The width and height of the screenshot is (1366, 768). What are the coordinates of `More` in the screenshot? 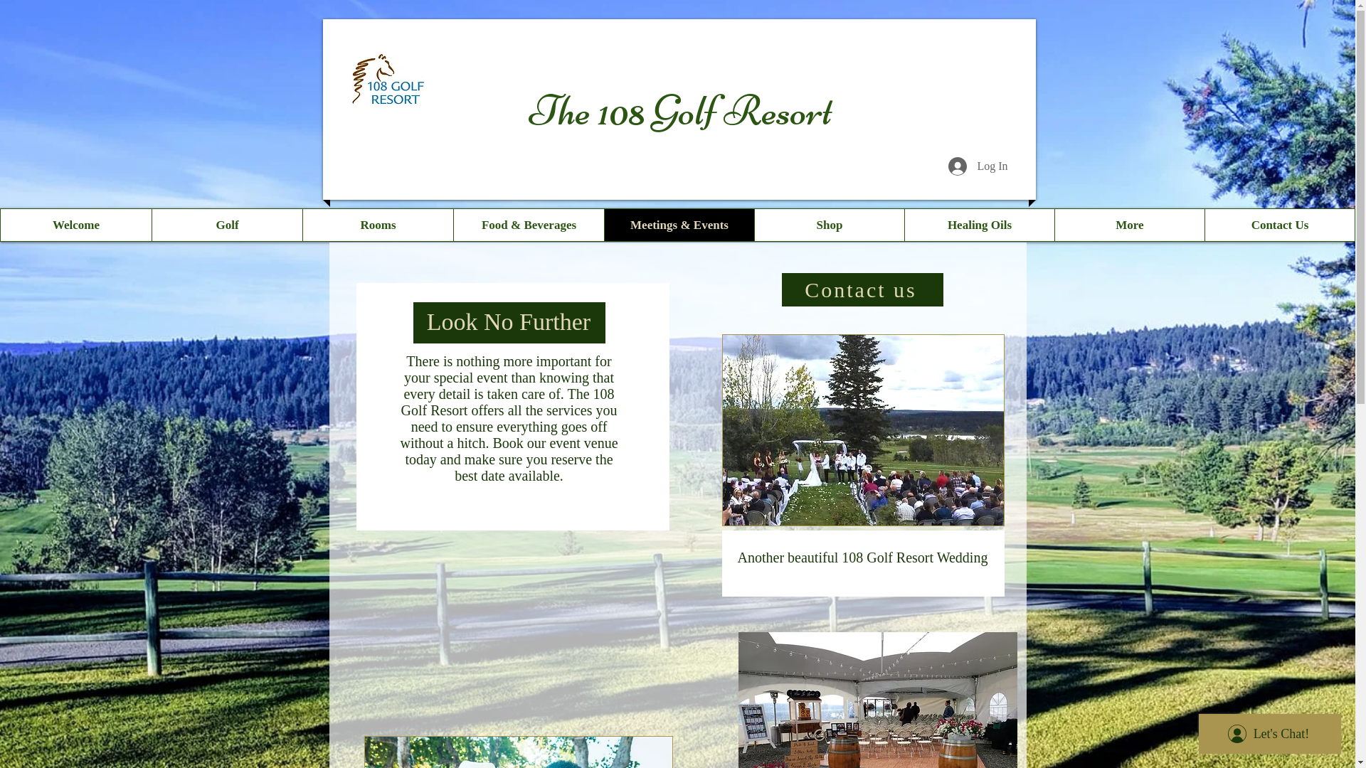 It's located at (1130, 225).